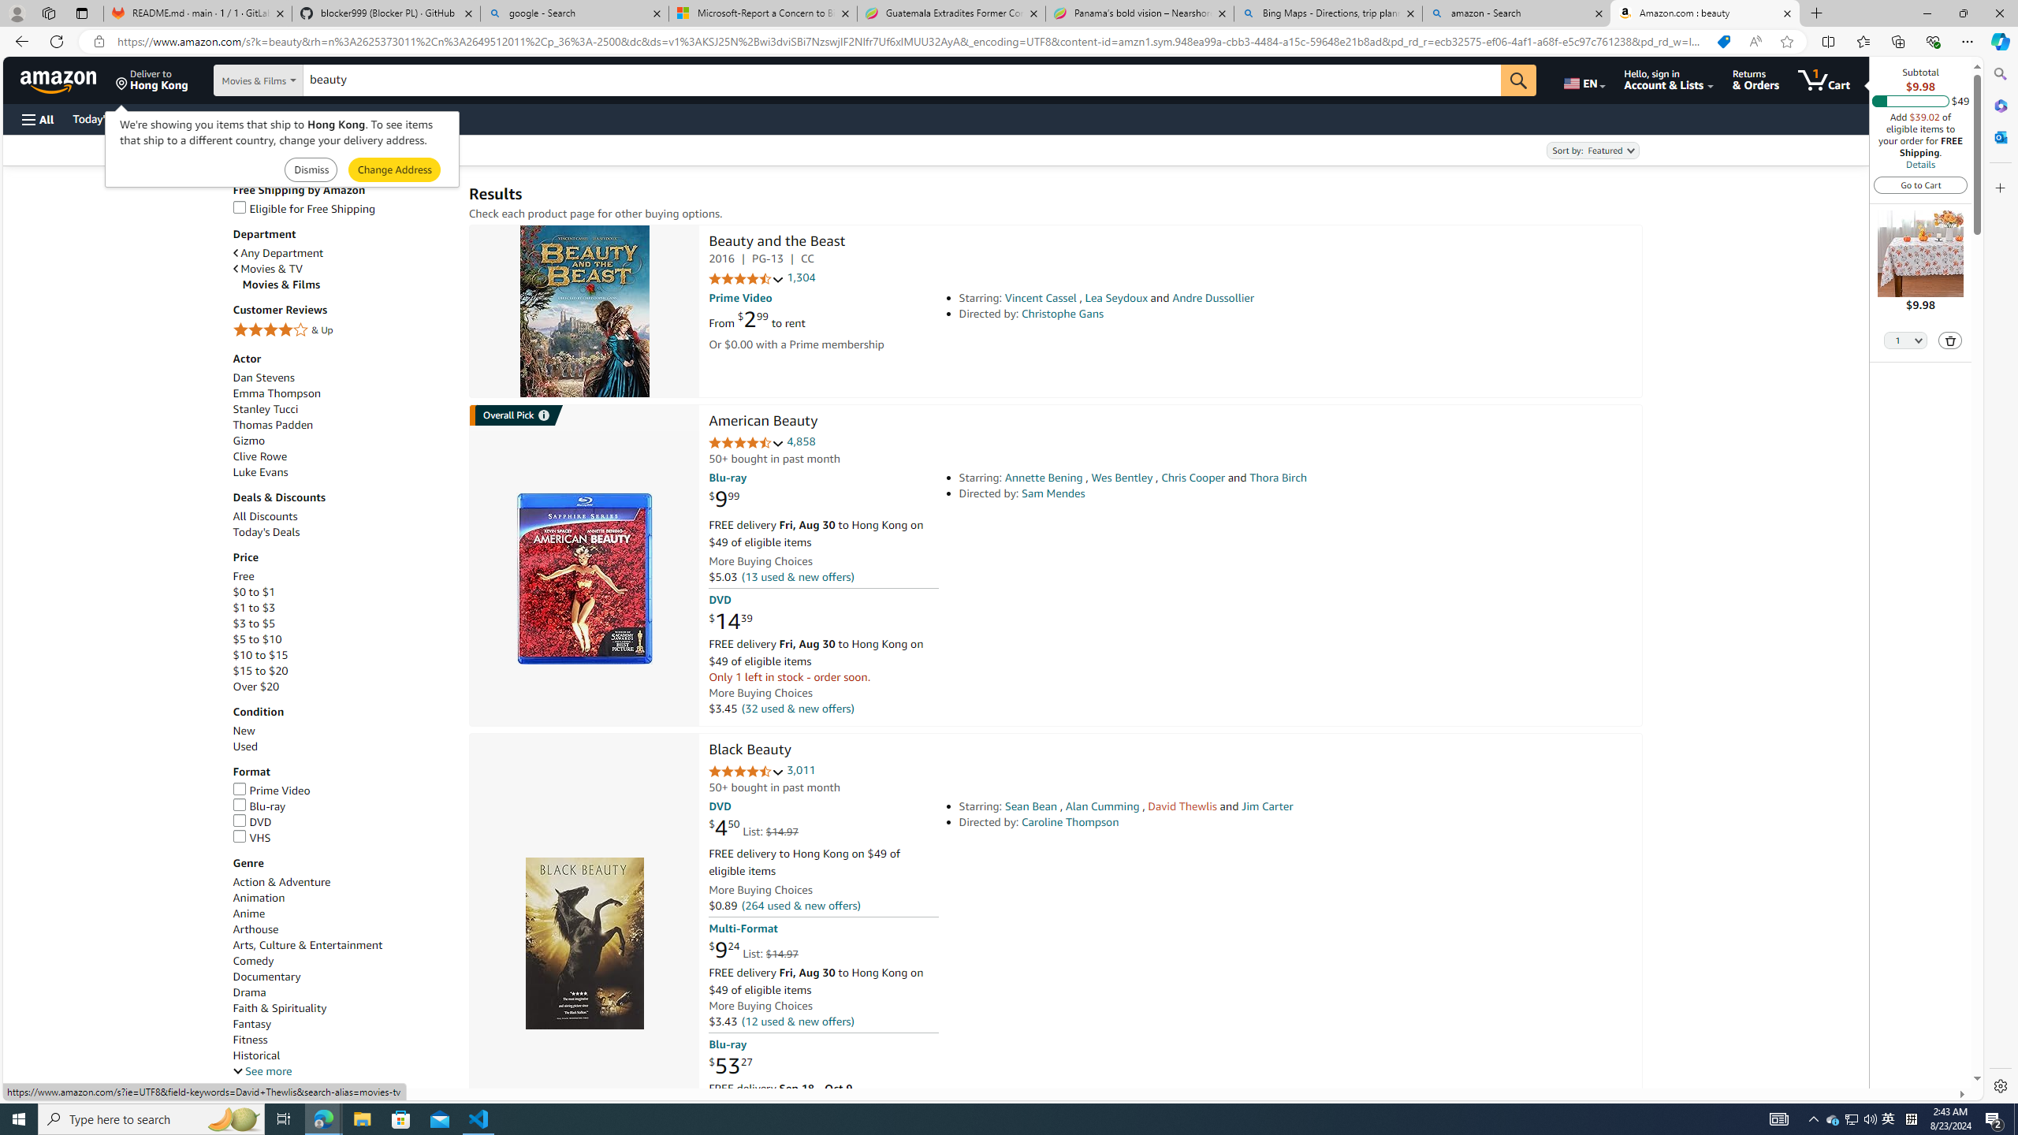 This screenshot has width=2018, height=1135. Describe the element at coordinates (343, 576) in the screenshot. I see `Free` at that location.